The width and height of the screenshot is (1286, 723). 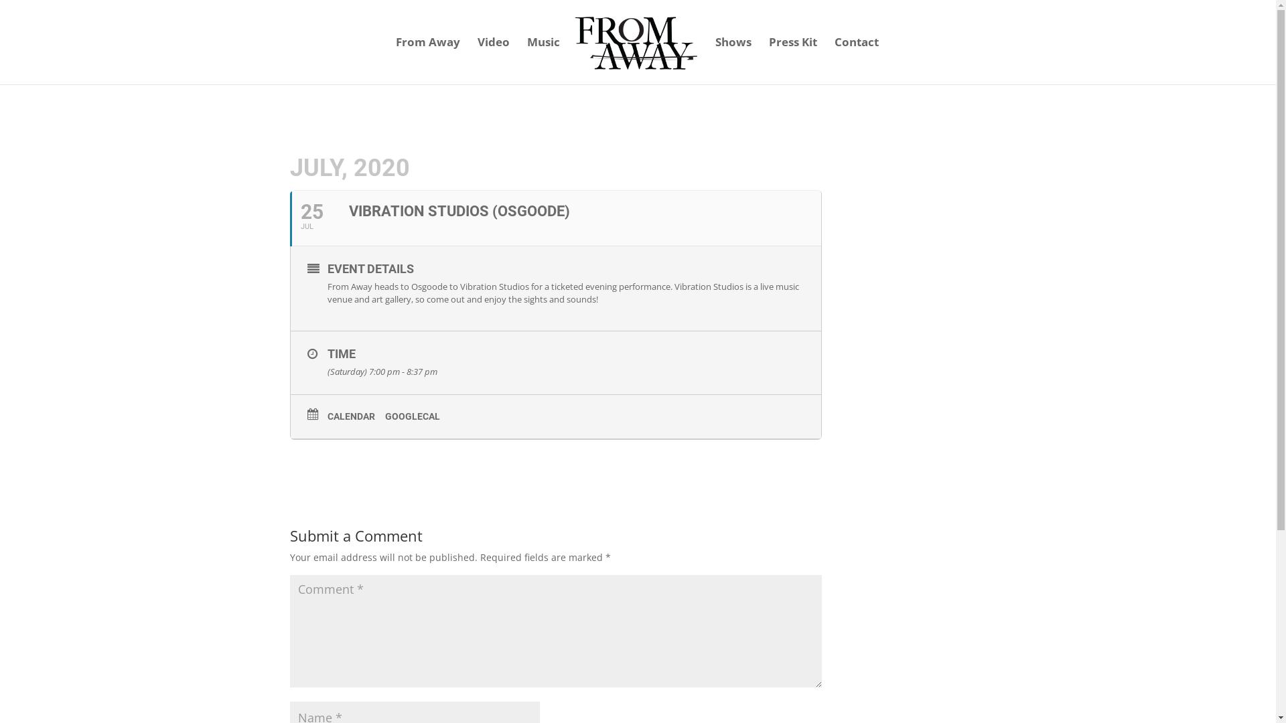 I want to click on From Away, so click(x=428, y=61).